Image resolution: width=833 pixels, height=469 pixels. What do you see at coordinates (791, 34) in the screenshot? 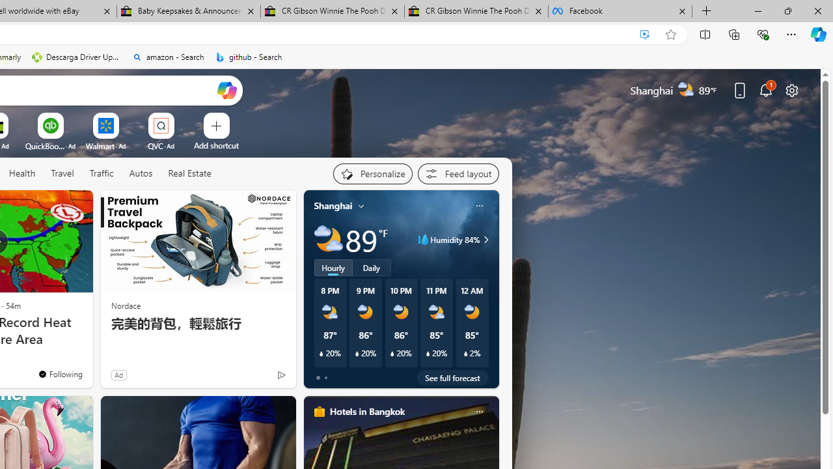
I see `Settings and more (Alt+F)` at bounding box center [791, 34].